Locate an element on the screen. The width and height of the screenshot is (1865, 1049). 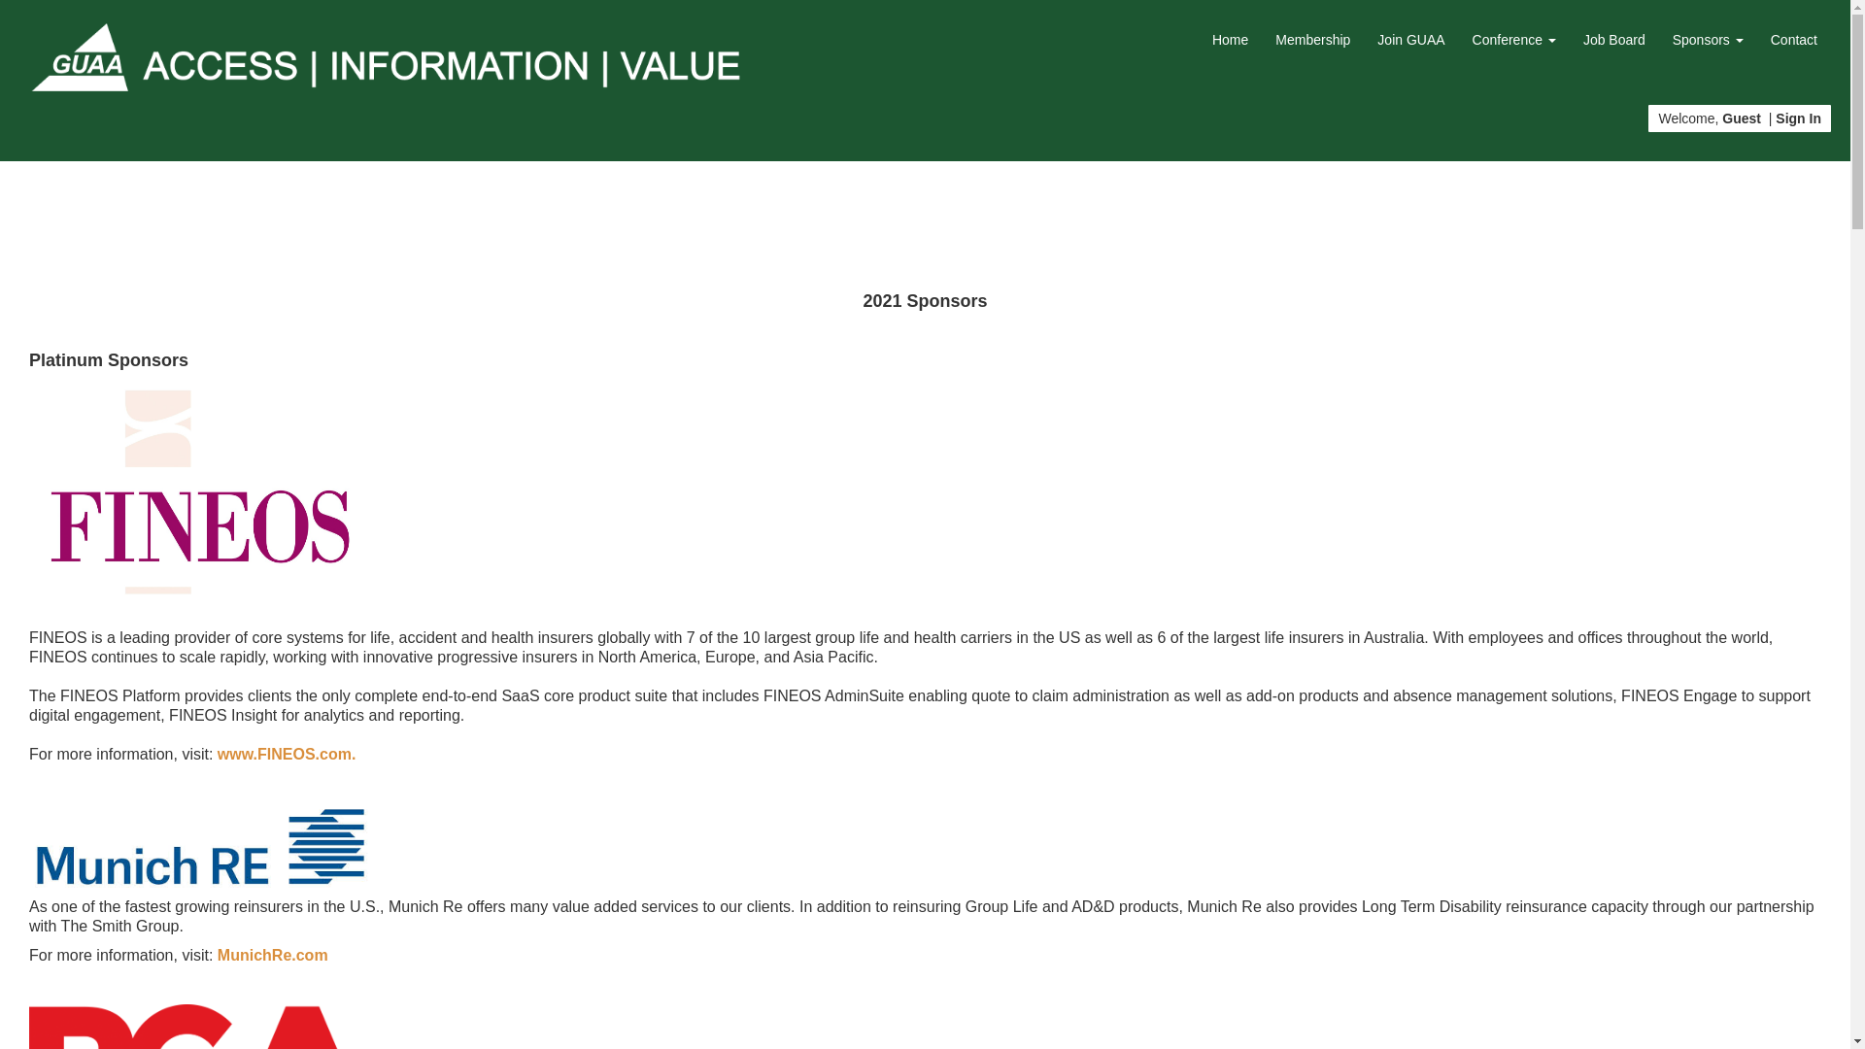
Home is located at coordinates (1230, 39).